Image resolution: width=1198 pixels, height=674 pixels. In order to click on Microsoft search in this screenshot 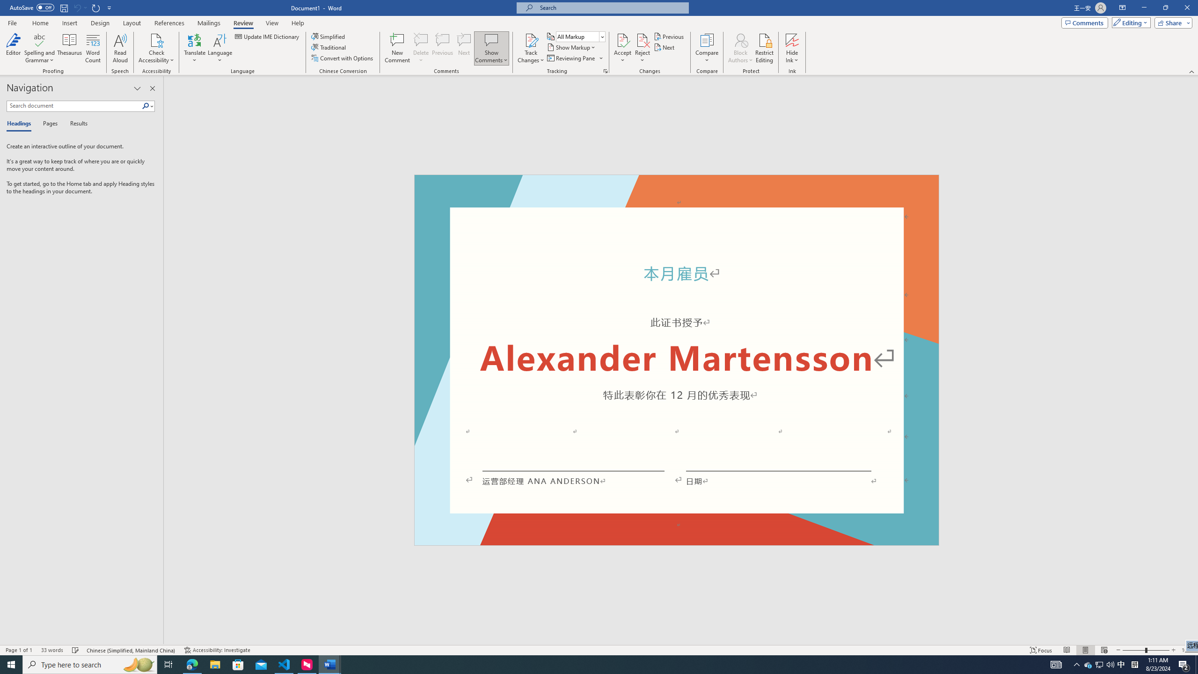, I will do `click(611, 7)`.